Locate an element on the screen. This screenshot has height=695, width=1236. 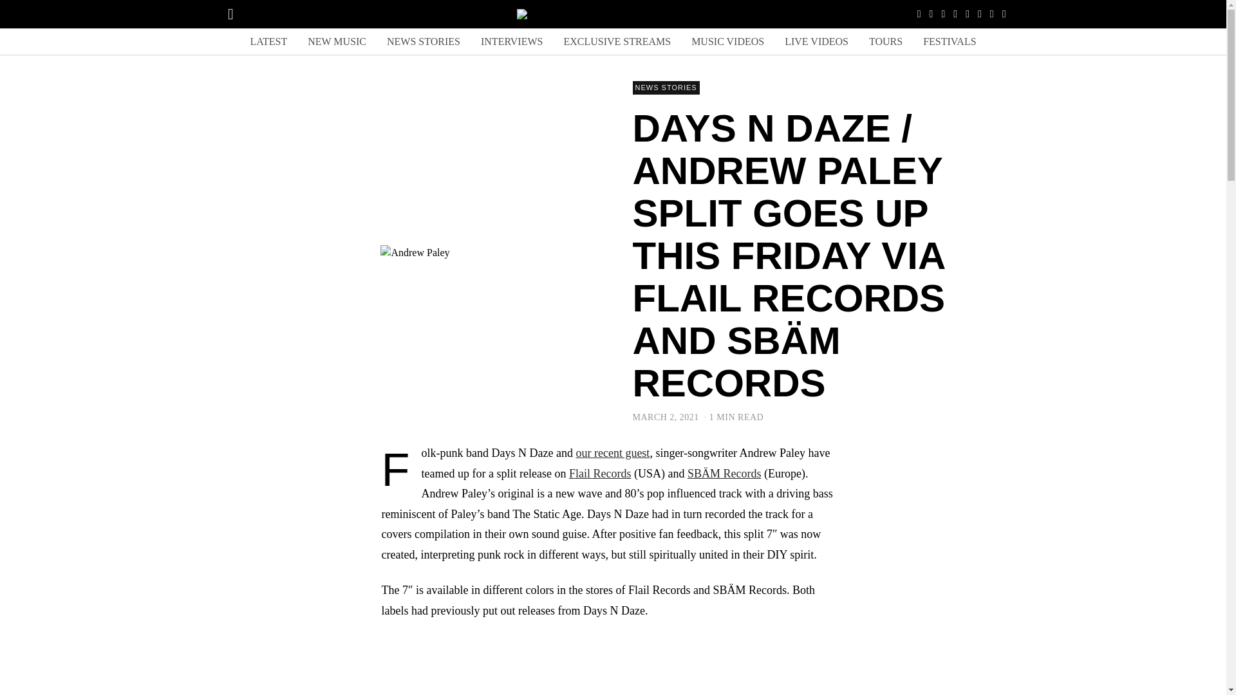
Flail Records is located at coordinates (600, 474).